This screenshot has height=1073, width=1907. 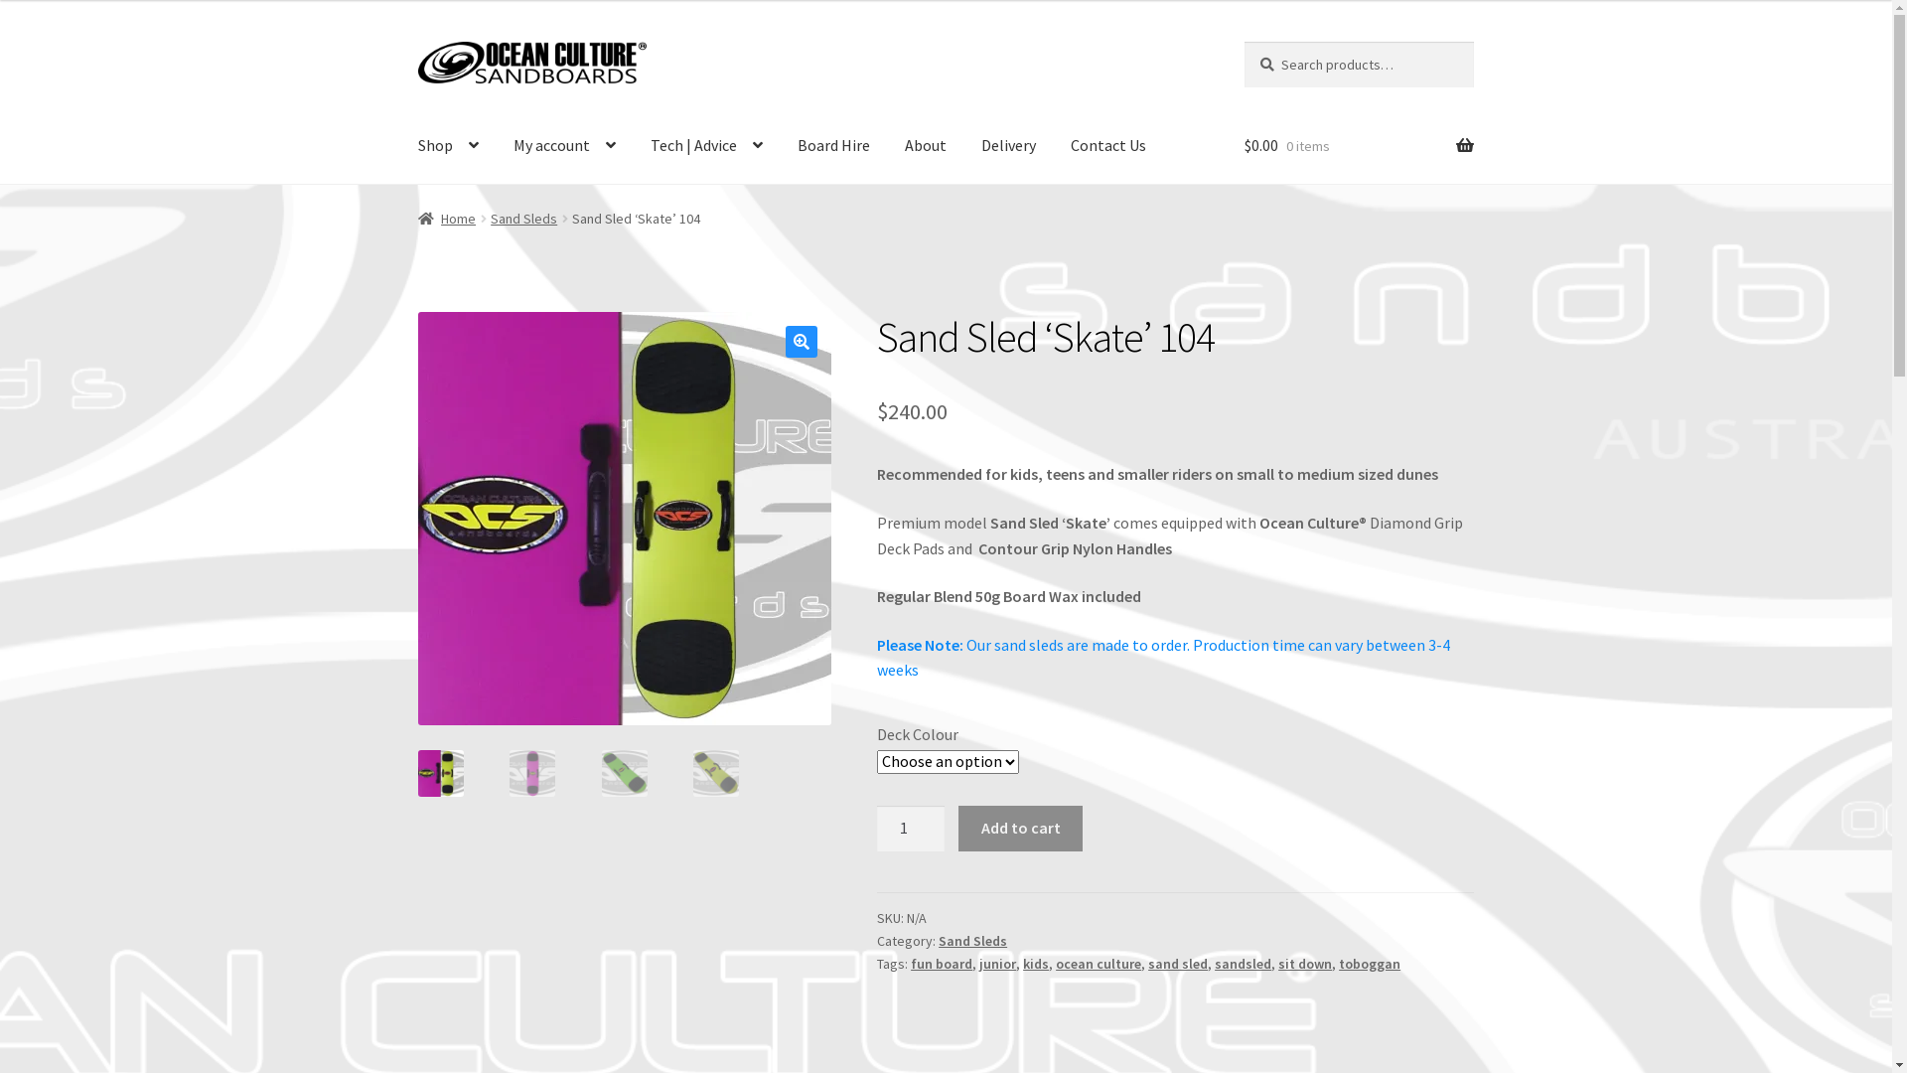 I want to click on Tech | Advice, so click(x=707, y=146).